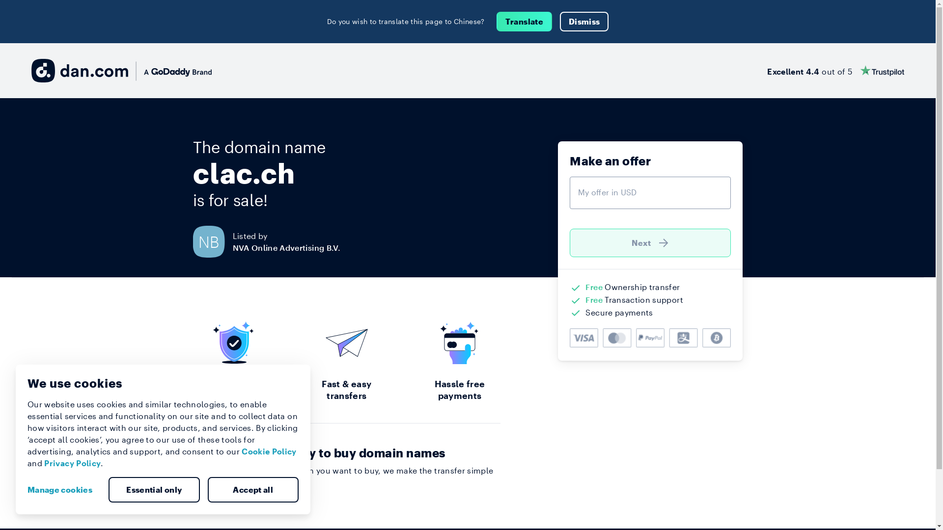 The image size is (943, 530). I want to click on Translate, so click(525, 22).